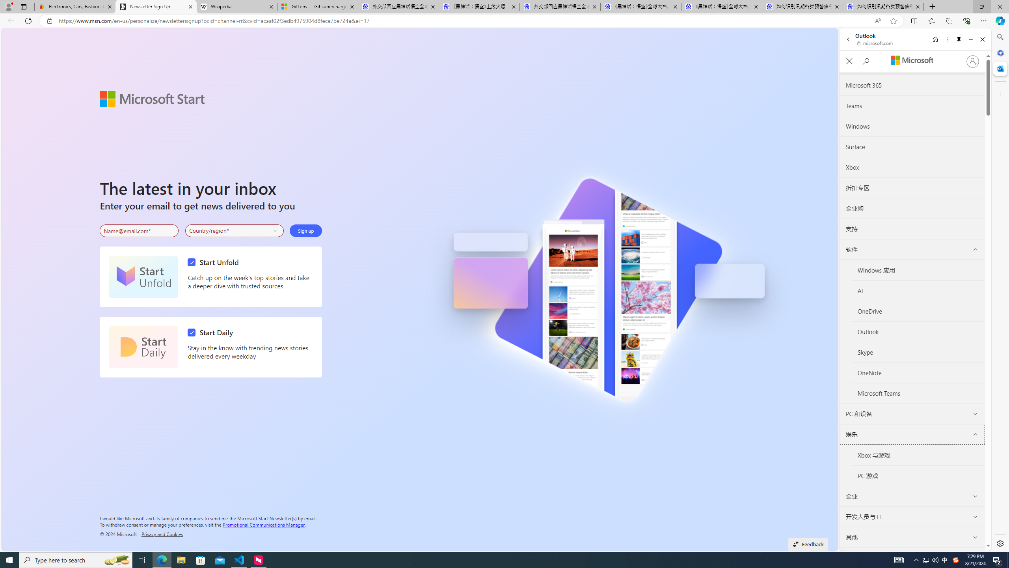 The width and height of the screenshot is (1009, 568). What do you see at coordinates (918, 373) in the screenshot?
I see `OneNote` at bounding box center [918, 373].